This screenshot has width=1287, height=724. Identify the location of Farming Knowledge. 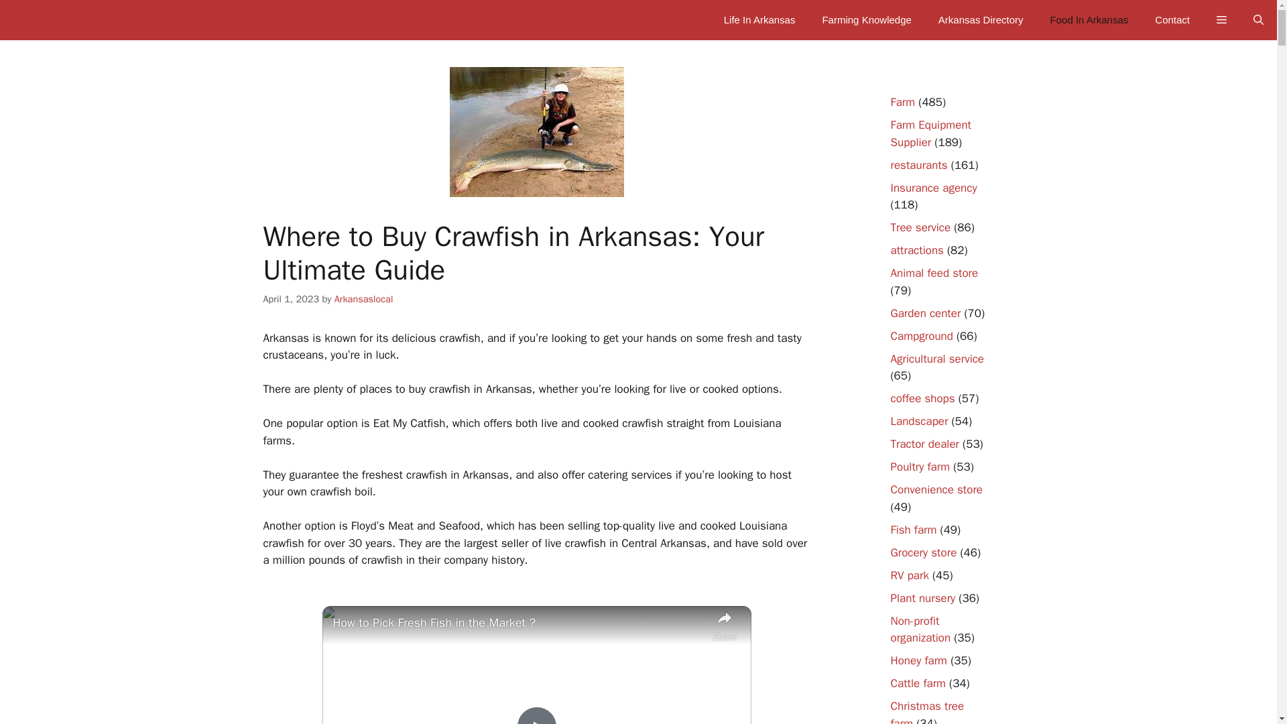
(866, 20).